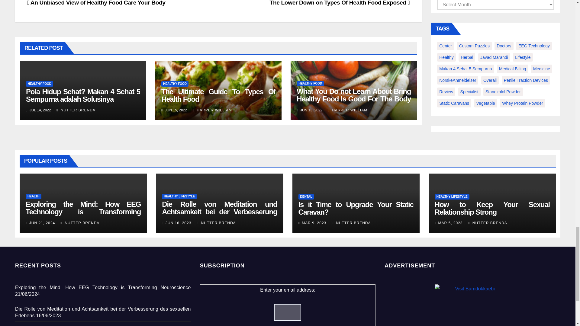 Image resolution: width=580 pixels, height=326 pixels. Describe the element at coordinates (175, 84) in the screenshot. I see `HEALTHY FOOD` at that location.